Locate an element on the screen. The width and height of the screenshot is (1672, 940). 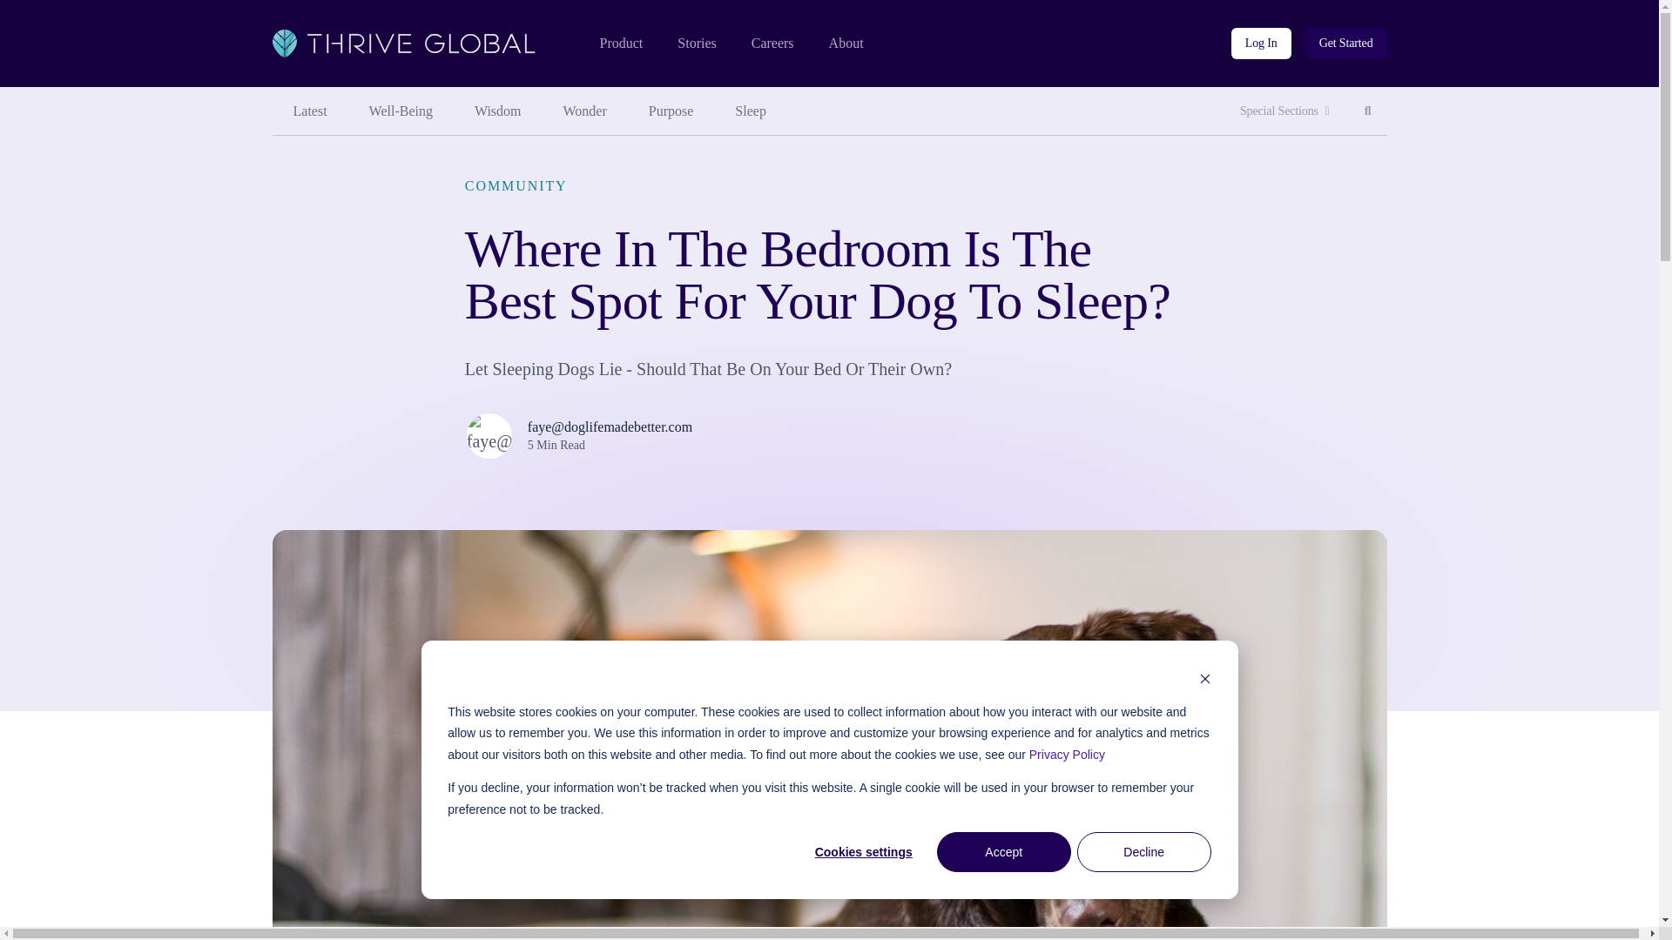
Careers is located at coordinates (772, 44).